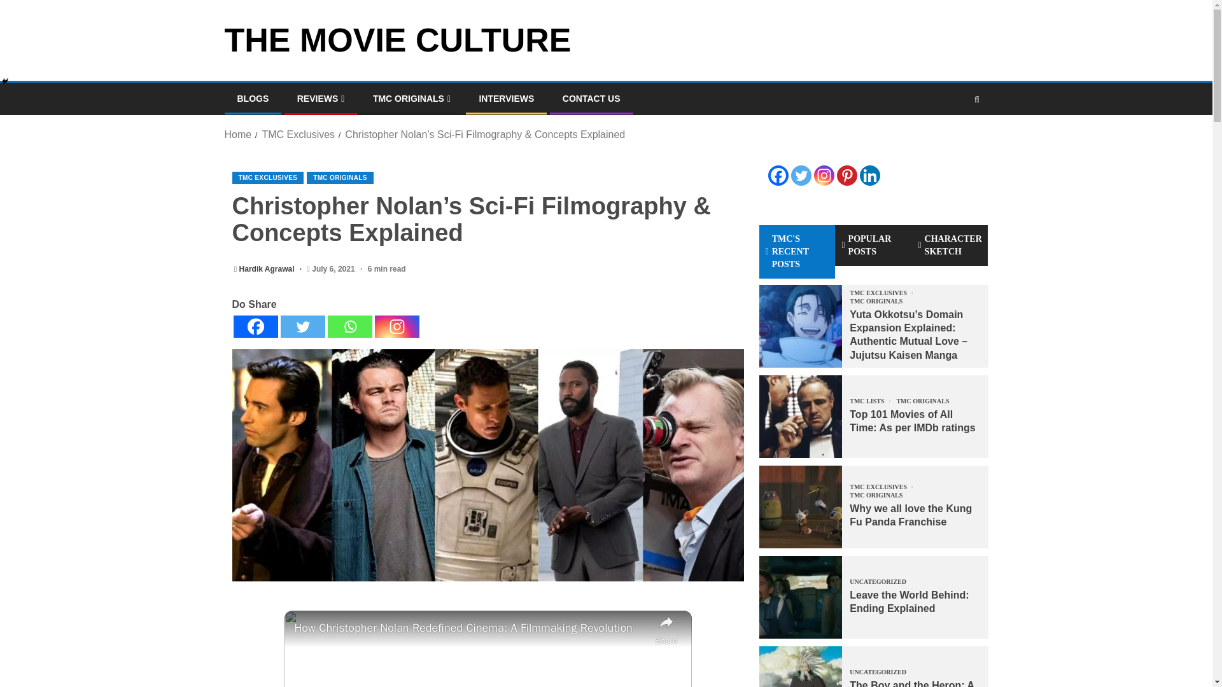 Image resolution: width=1222 pixels, height=687 pixels. I want to click on THE MOVIE CULTURE, so click(397, 39).